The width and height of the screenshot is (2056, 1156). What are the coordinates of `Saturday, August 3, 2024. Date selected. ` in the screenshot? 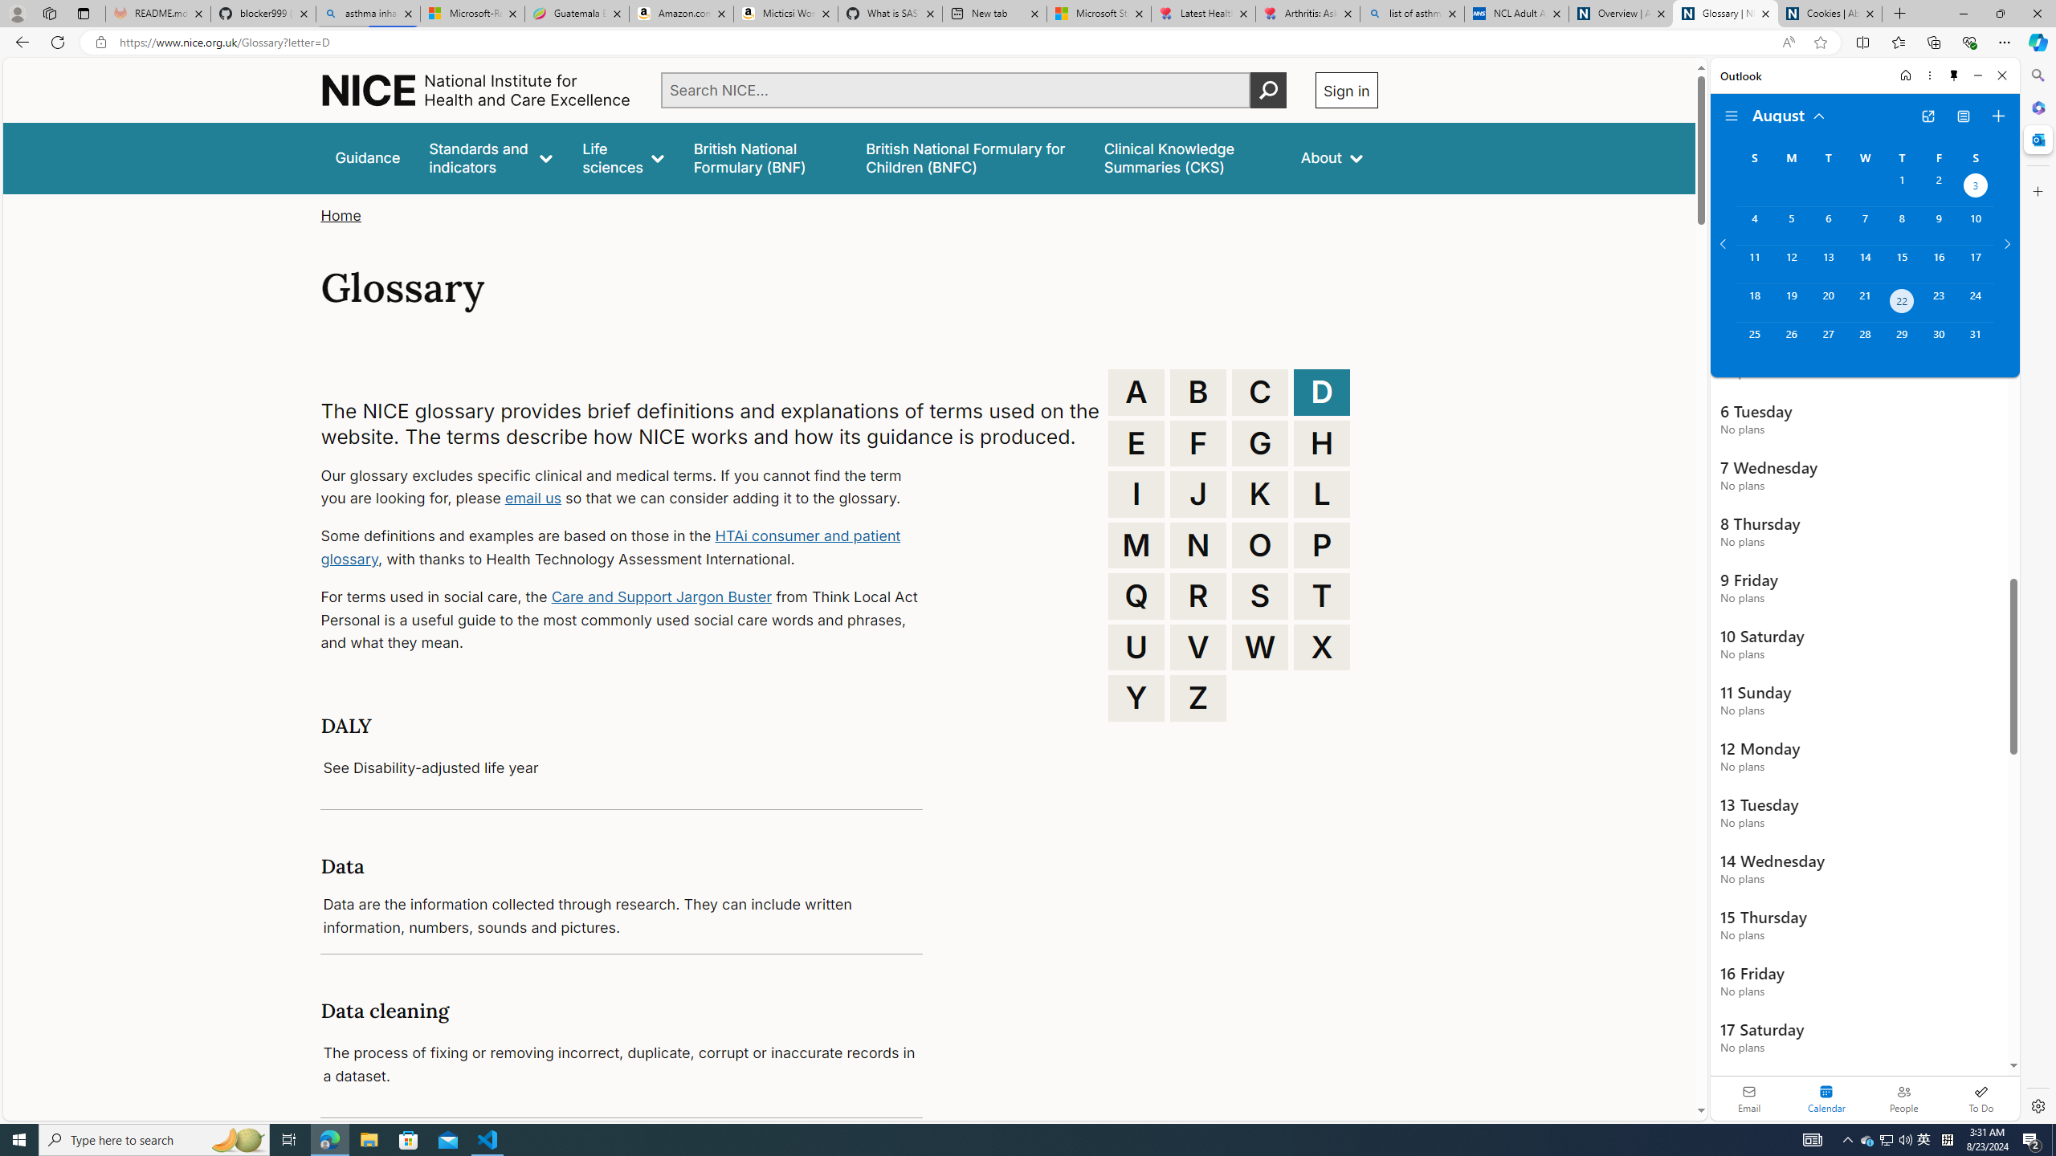 It's located at (1976, 187).